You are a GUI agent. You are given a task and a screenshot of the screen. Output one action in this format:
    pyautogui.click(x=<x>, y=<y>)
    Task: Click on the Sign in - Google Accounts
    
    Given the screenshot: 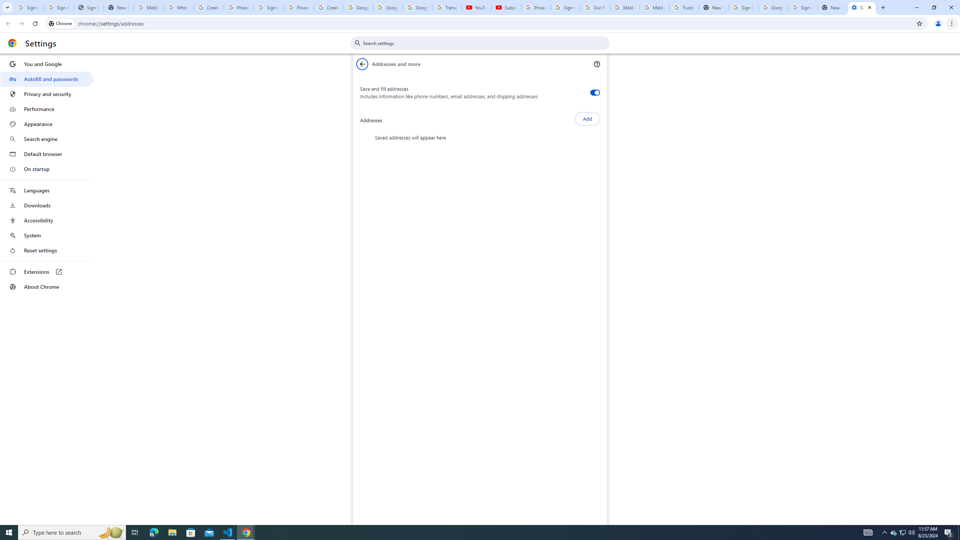 What is the action you would take?
    pyautogui.click(x=565, y=7)
    